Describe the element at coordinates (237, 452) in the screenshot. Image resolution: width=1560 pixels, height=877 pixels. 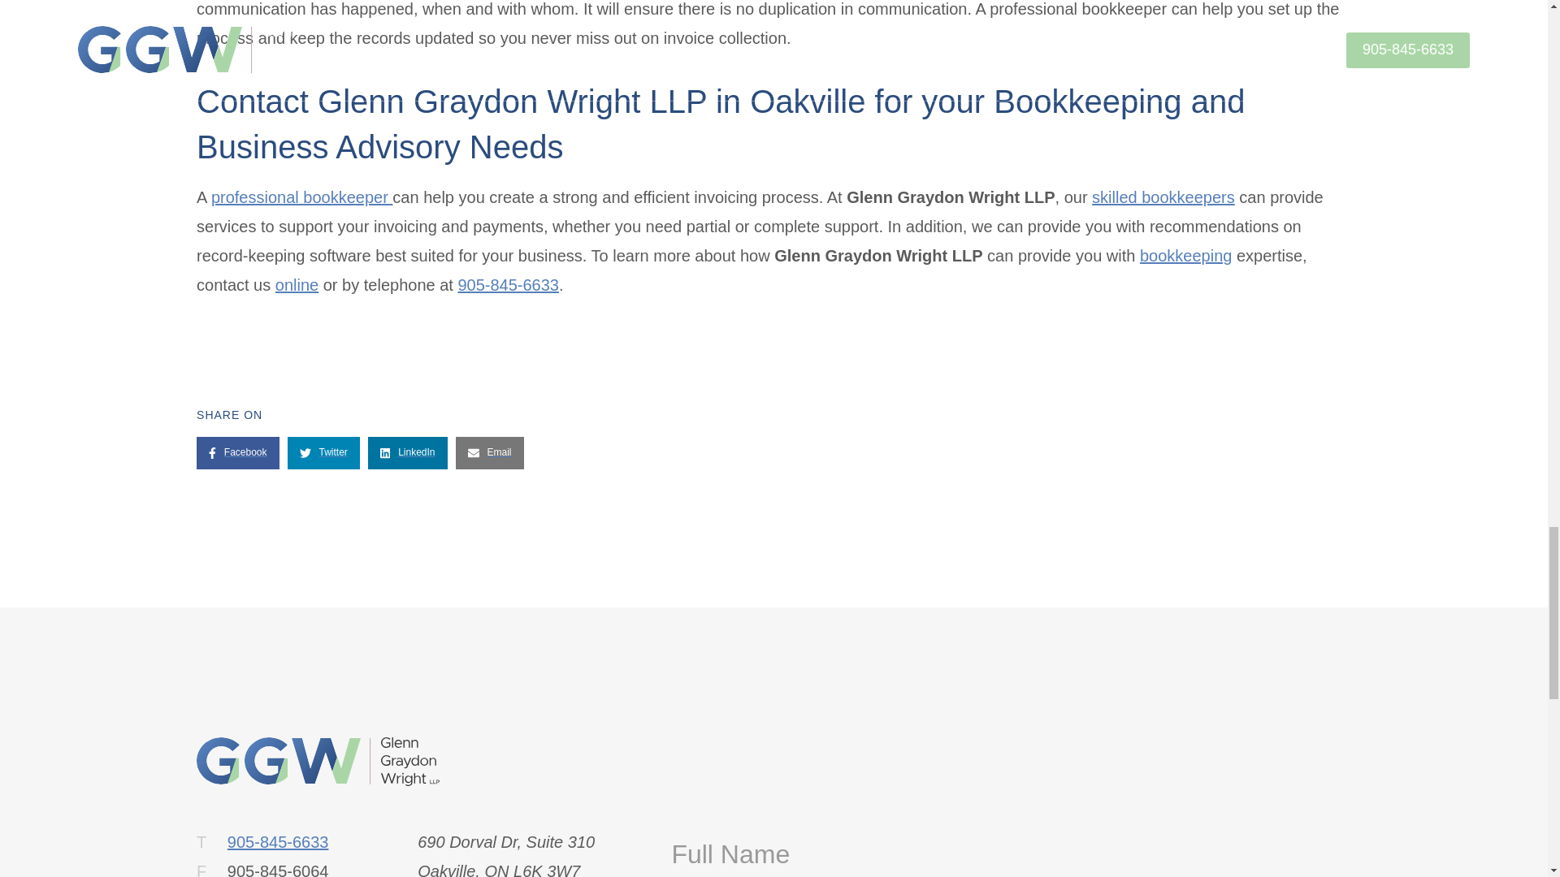
I see `Facebook` at that location.